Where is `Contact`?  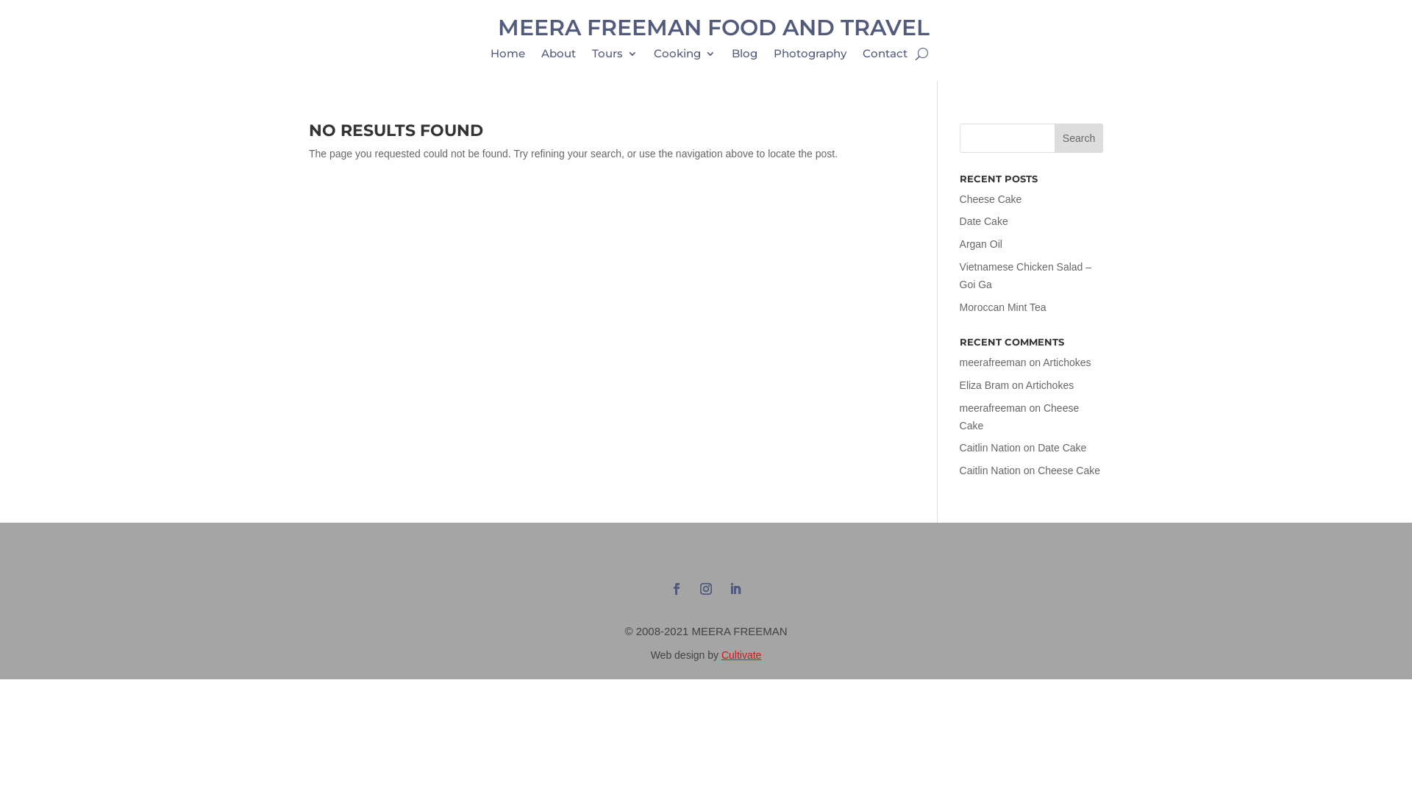 Contact is located at coordinates (885, 57).